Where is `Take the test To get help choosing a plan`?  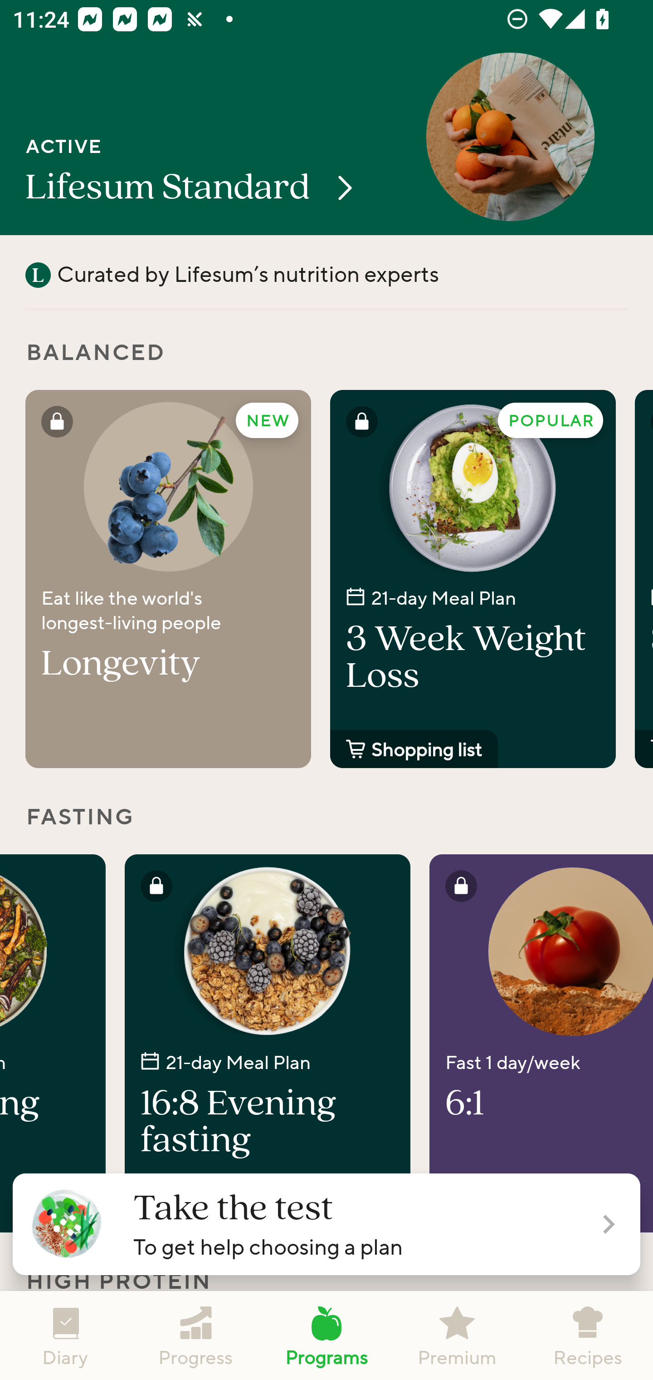
Take the test To get help choosing a plan is located at coordinates (326, 1224).